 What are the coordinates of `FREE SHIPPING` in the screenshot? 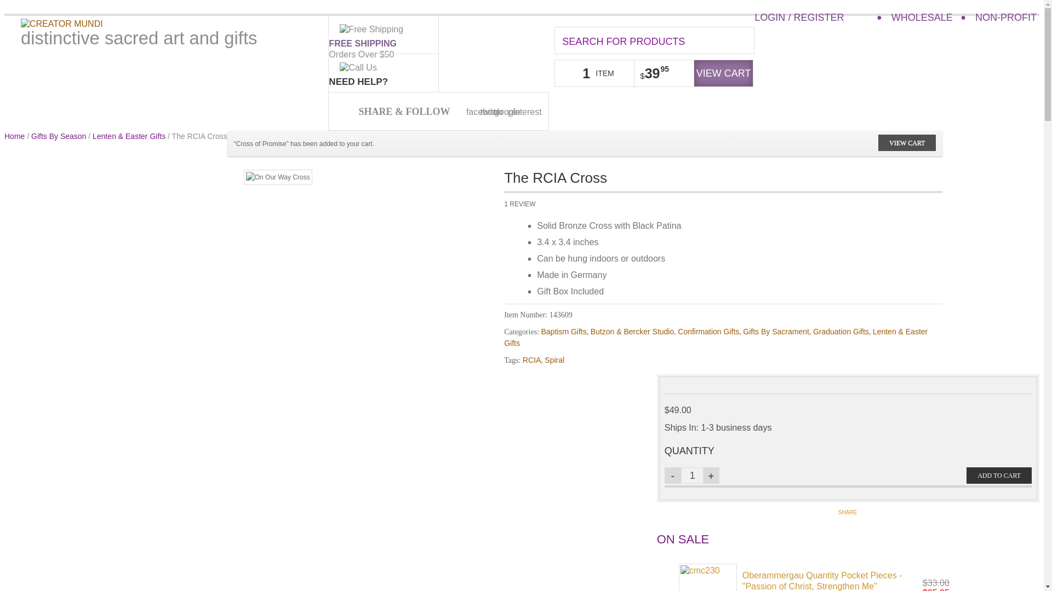 It's located at (362, 43).